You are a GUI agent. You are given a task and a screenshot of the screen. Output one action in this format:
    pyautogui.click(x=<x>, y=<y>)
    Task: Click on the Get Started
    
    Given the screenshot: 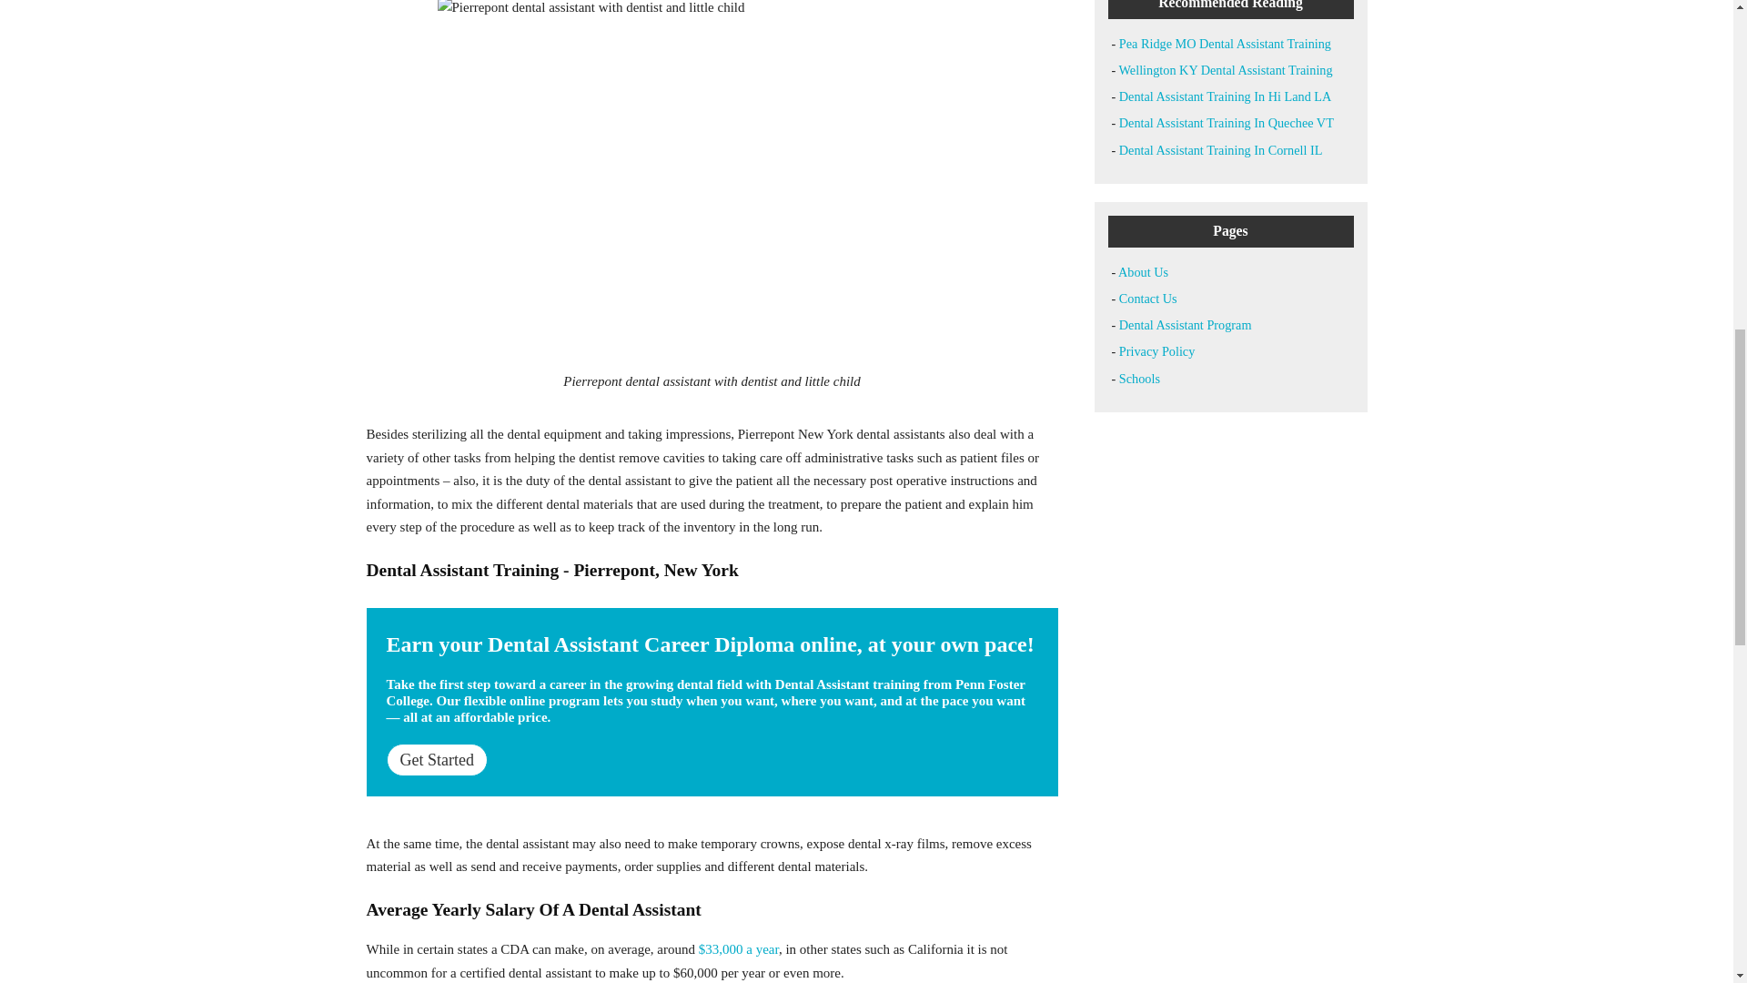 What is the action you would take?
    pyautogui.click(x=437, y=759)
    